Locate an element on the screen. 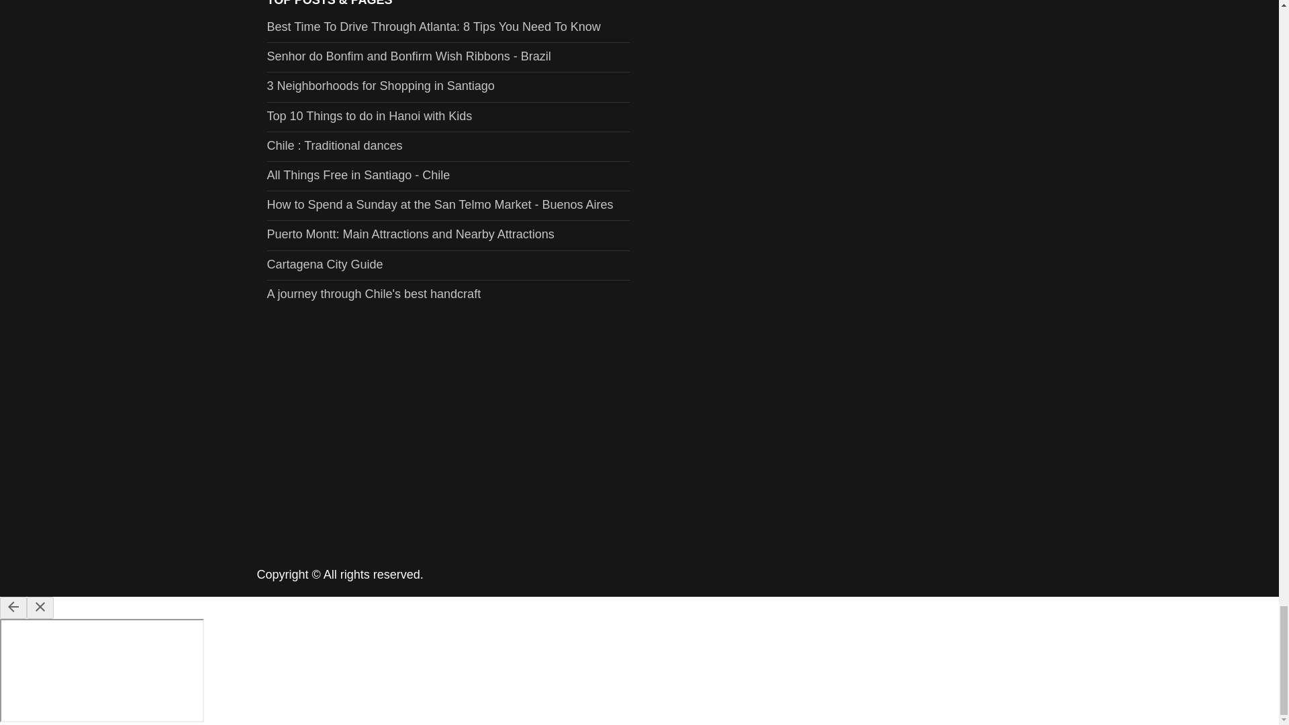 The height and width of the screenshot is (725, 1289). How to Spend a Sunday at the San Telmo Market - Buenos Aires is located at coordinates (440, 204).